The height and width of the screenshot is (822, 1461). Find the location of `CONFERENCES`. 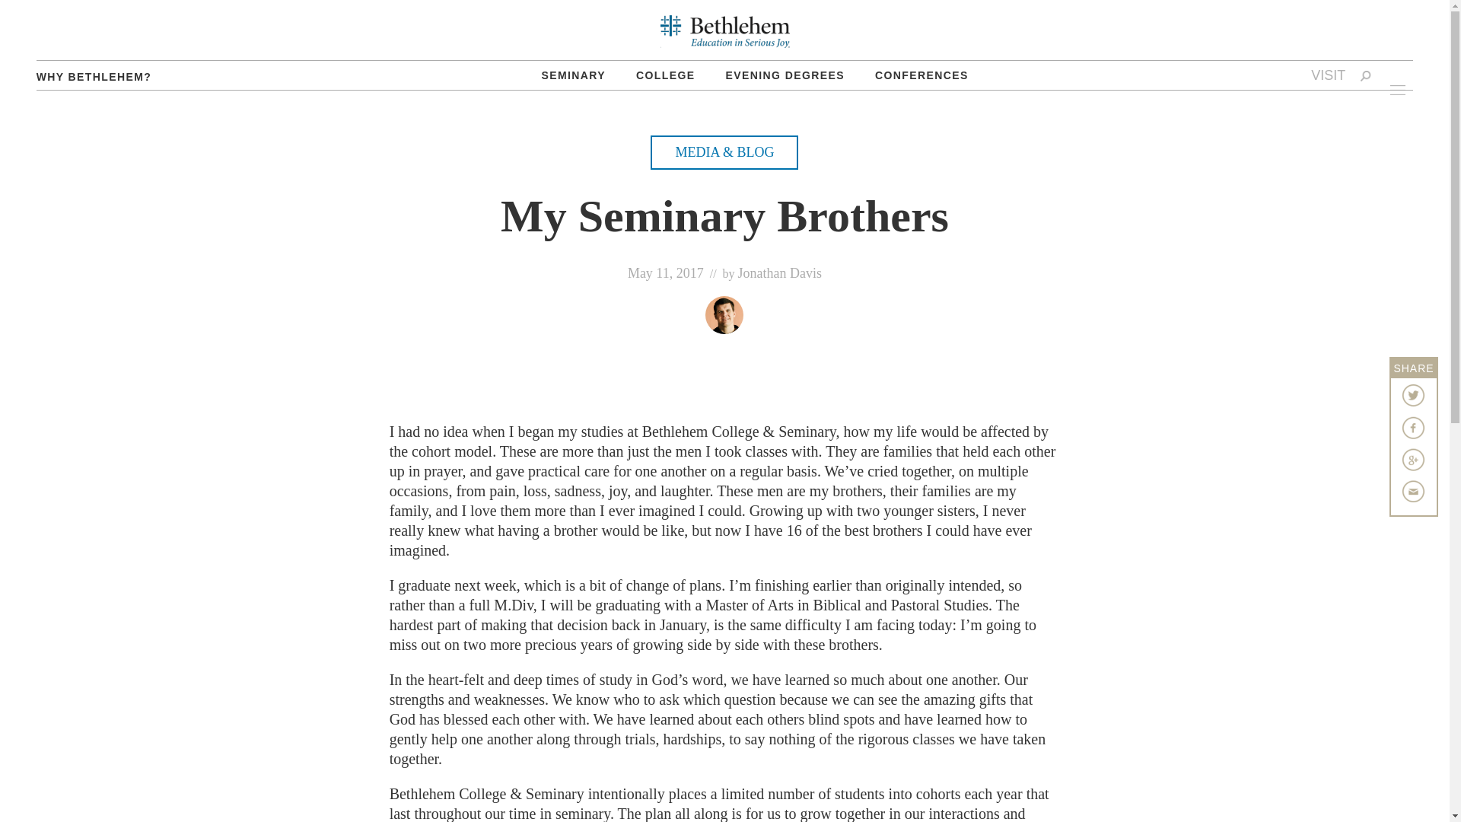

CONFERENCES is located at coordinates (921, 75).